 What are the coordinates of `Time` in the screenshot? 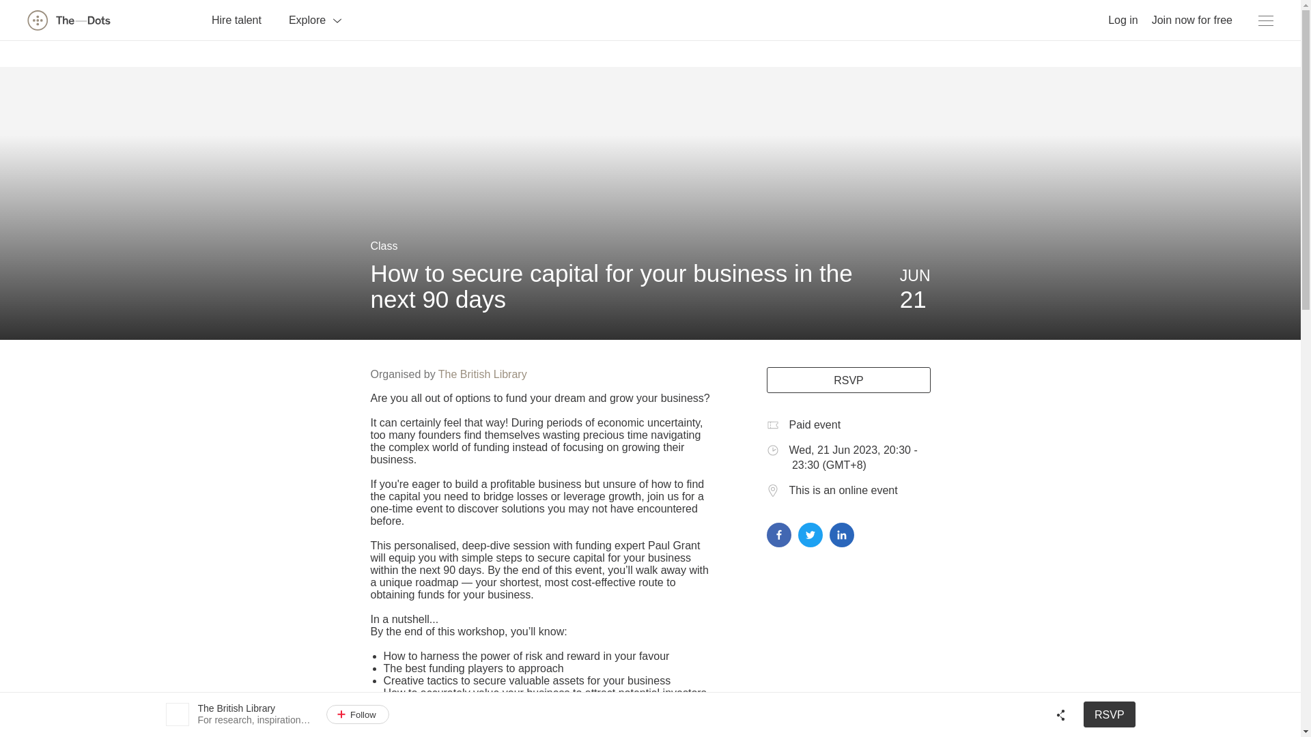 It's located at (772, 450).